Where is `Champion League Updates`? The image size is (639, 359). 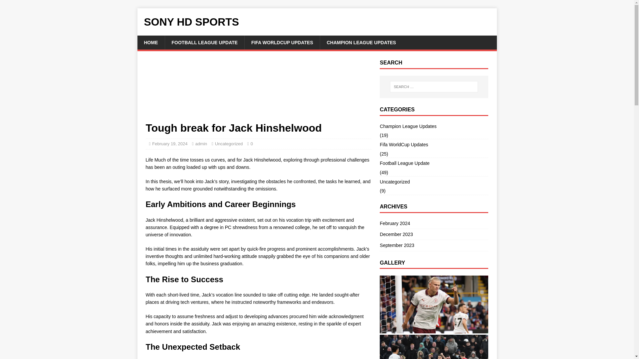
Champion League Updates is located at coordinates (434, 127).